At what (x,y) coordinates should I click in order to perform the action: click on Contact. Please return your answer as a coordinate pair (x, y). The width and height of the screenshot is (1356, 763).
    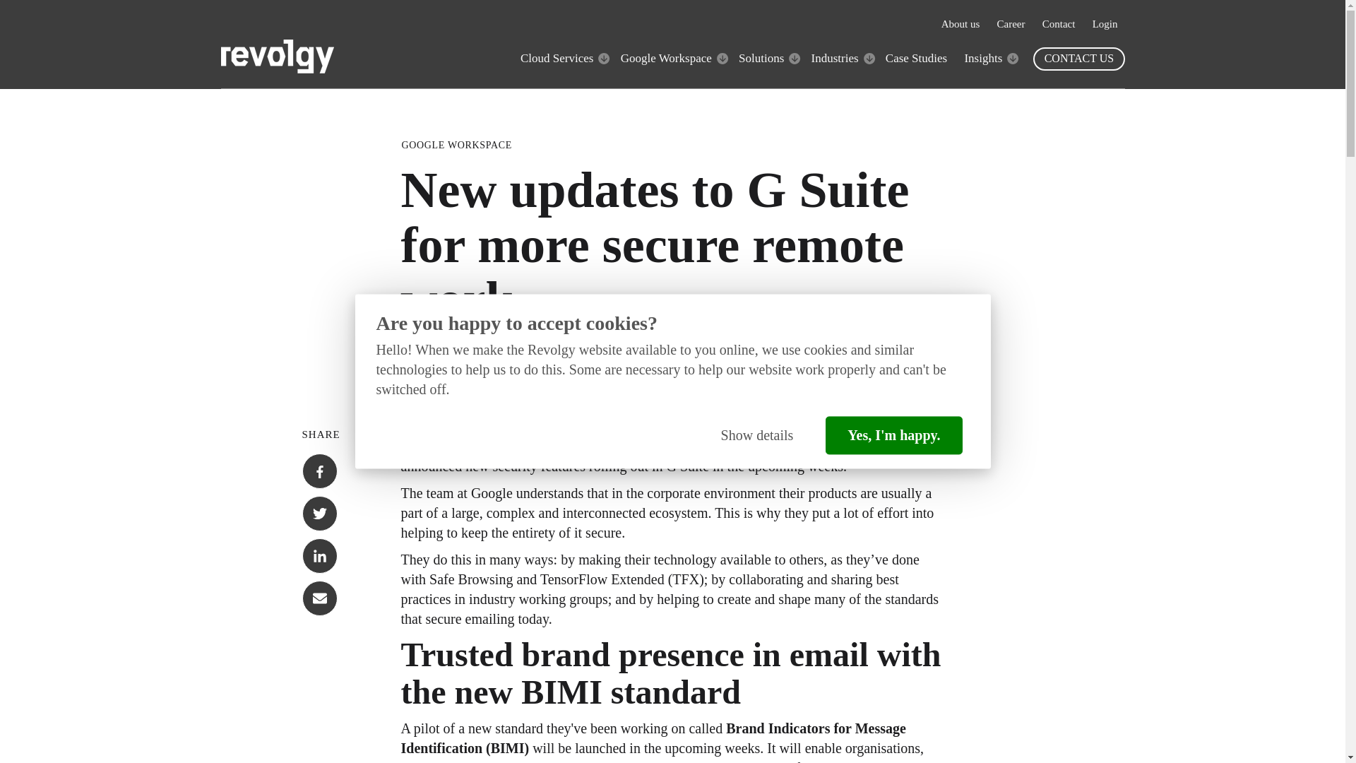
    Looking at the image, I should click on (1059, 24).